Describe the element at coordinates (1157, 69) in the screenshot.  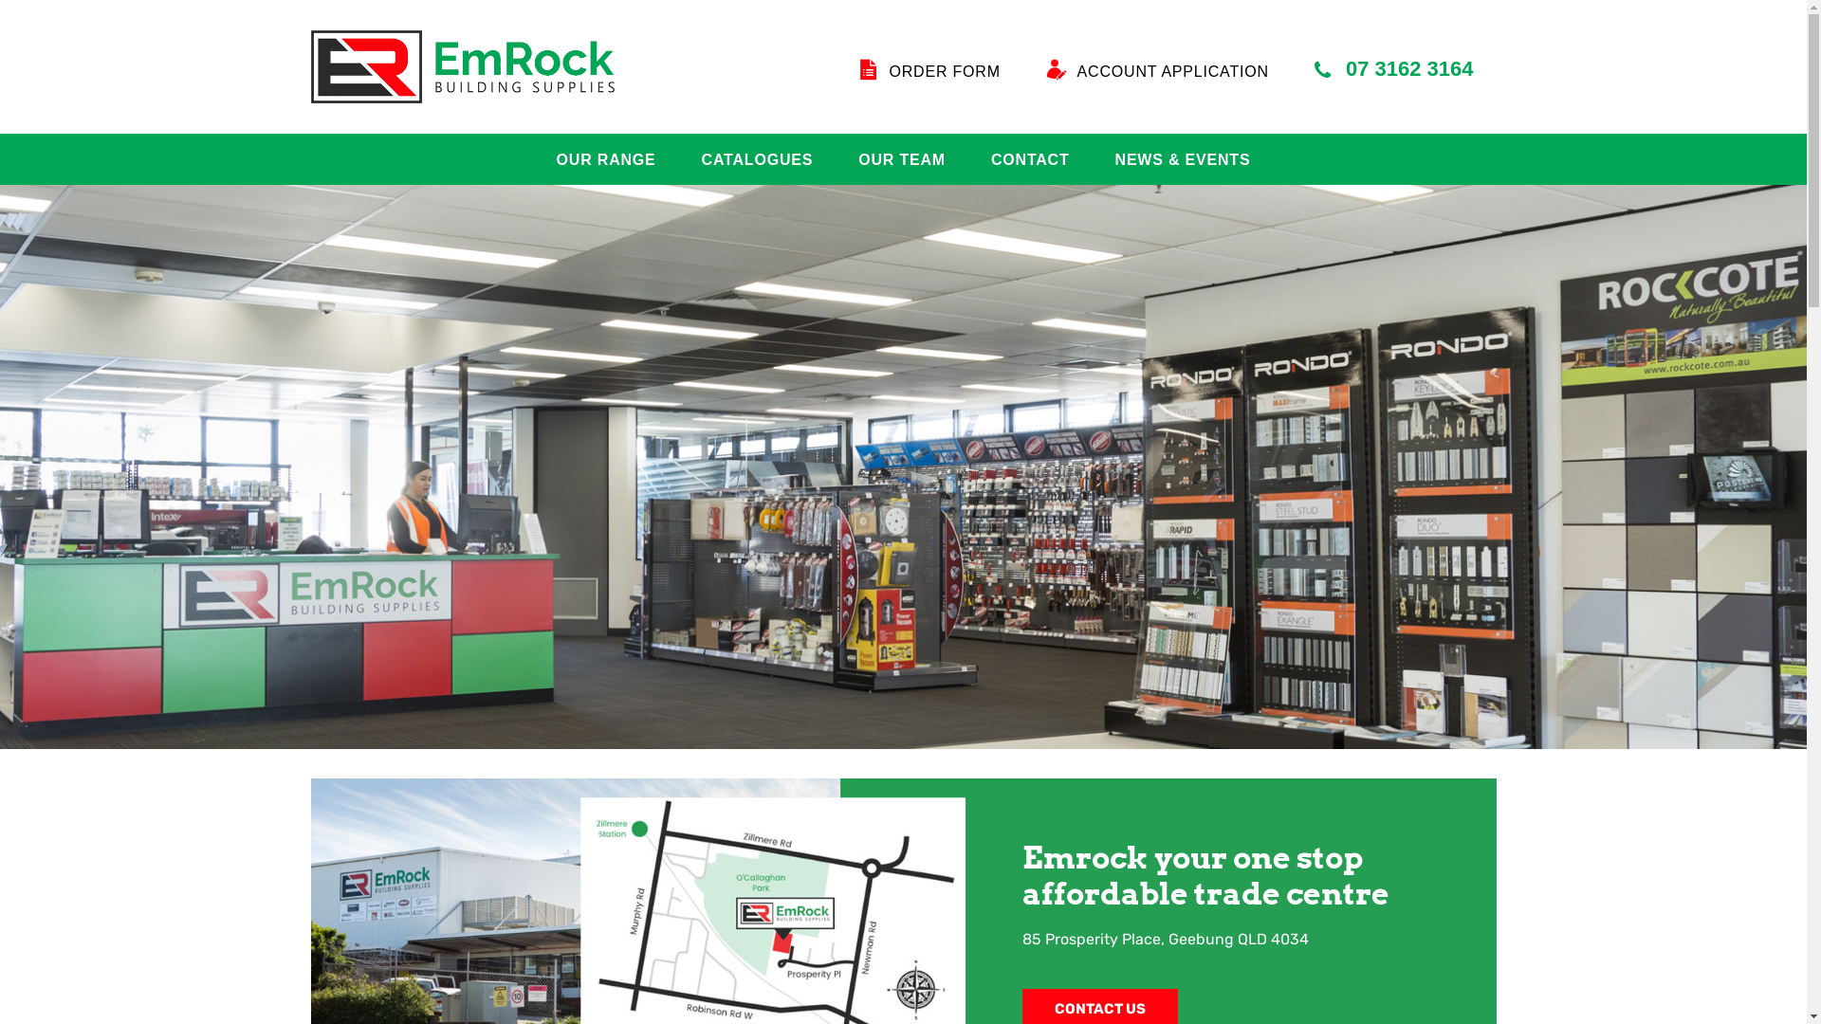
I see `ACCOUNT APPLICATION` at that location.